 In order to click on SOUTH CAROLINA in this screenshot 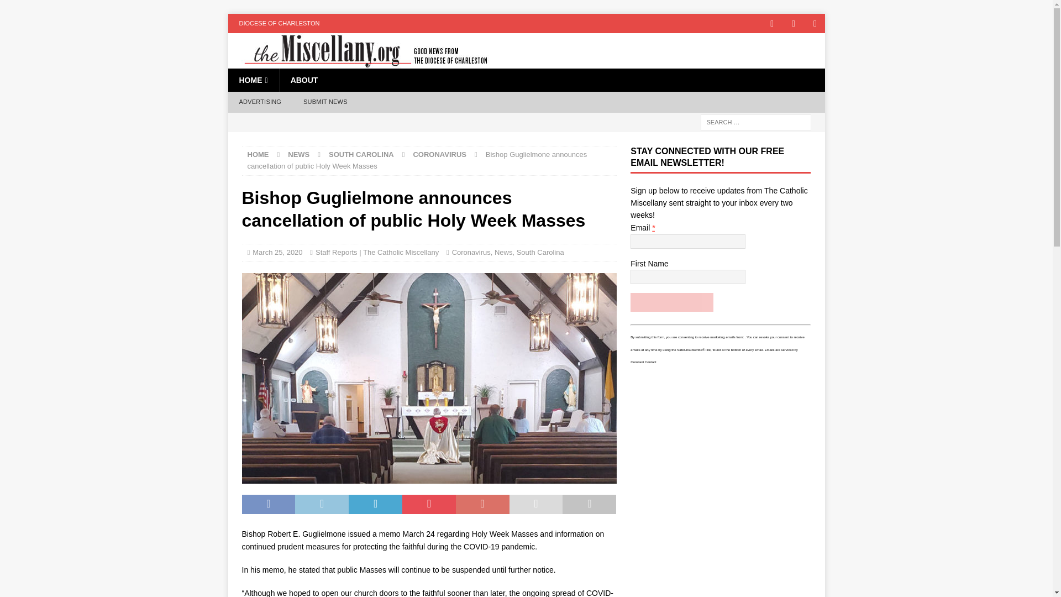, I will do `click(361, 155)`.